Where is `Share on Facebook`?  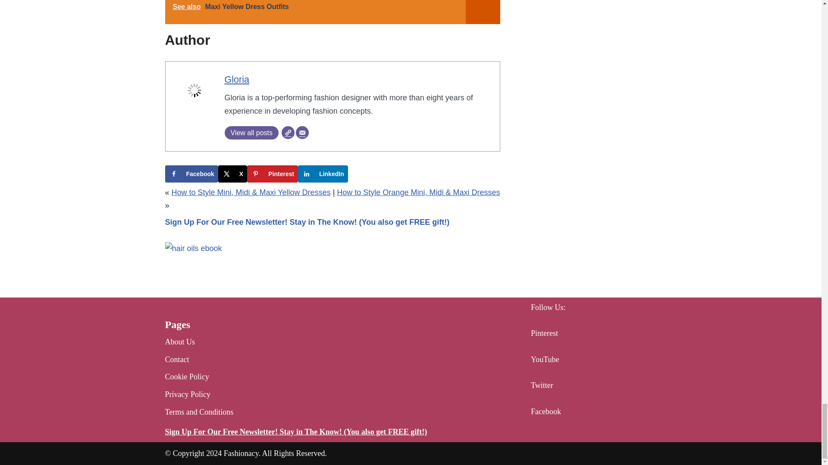 Share on Facebook is located at coordinates (191, 174).